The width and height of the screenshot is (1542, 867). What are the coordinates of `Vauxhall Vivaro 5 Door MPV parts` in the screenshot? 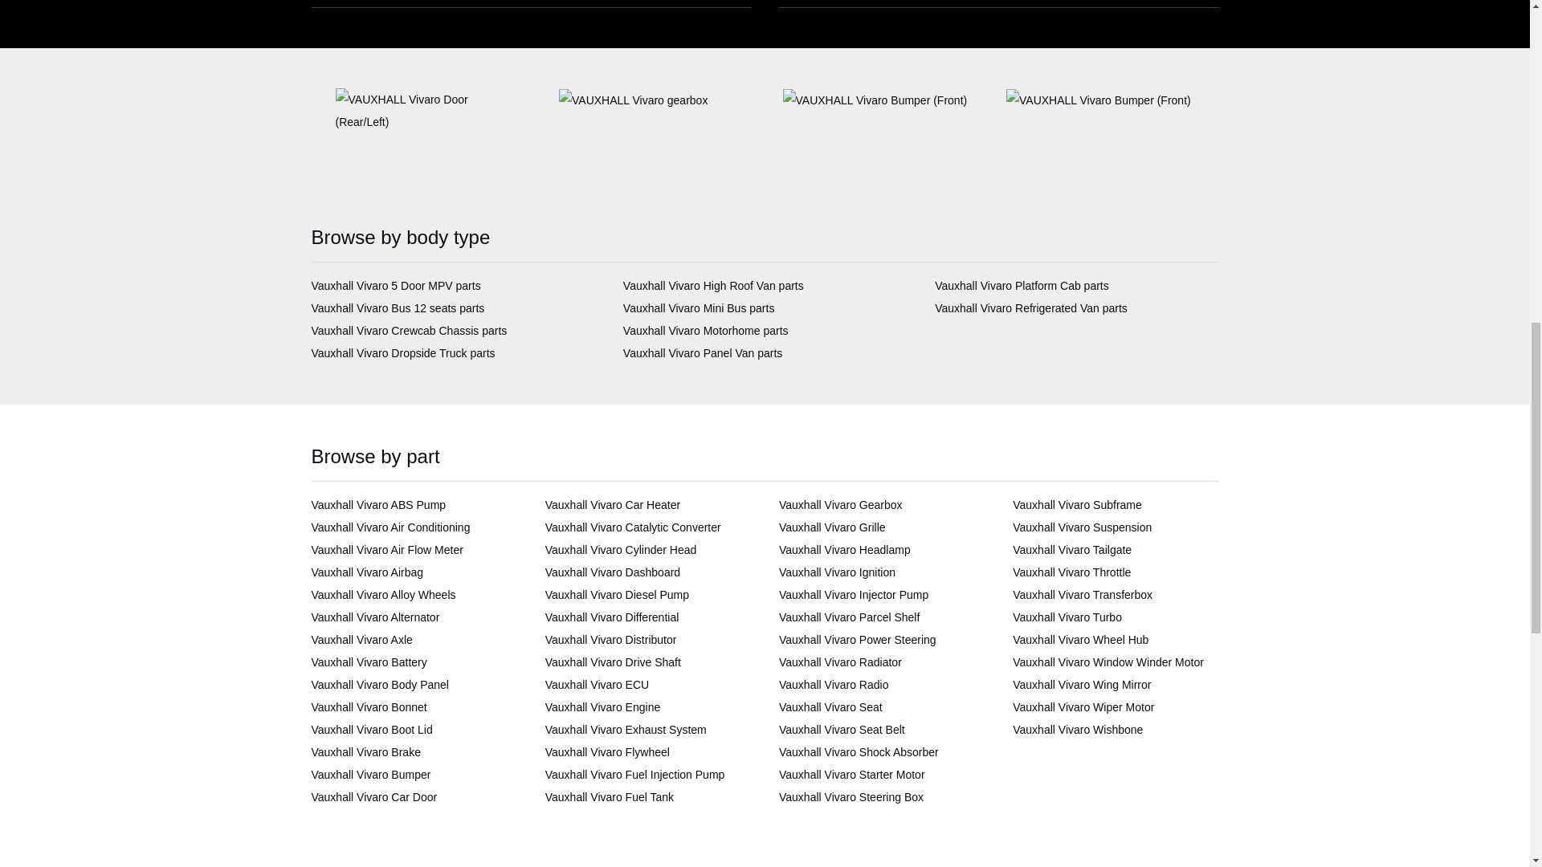 It's located at (396, 285).